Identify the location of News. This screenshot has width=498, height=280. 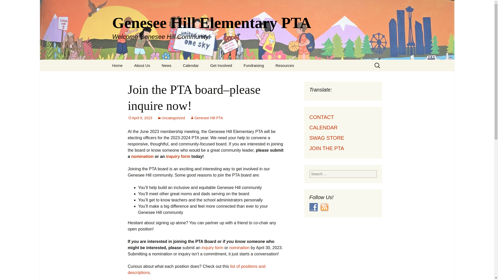
(6, 5).